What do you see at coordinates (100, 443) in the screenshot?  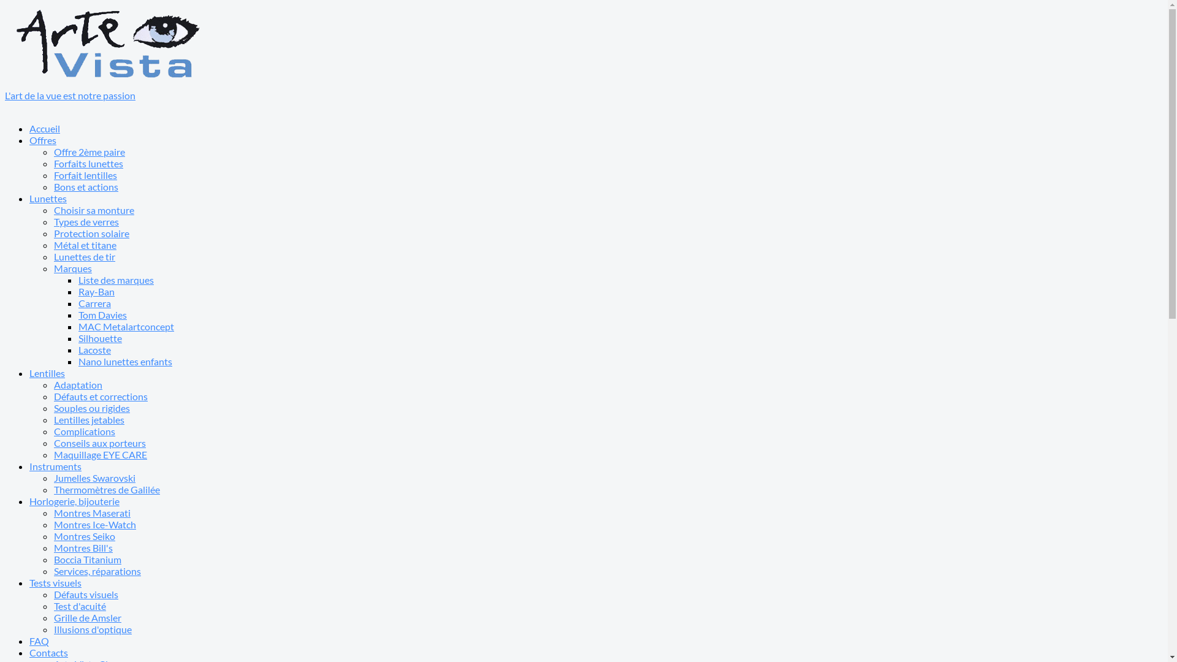 I see `Conseils aux porteurs` at bounding box center [100, 443].